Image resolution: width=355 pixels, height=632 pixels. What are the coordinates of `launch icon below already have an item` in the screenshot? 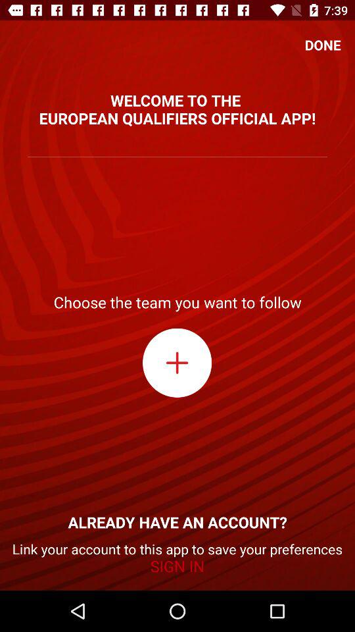 It's located at (177, 558).